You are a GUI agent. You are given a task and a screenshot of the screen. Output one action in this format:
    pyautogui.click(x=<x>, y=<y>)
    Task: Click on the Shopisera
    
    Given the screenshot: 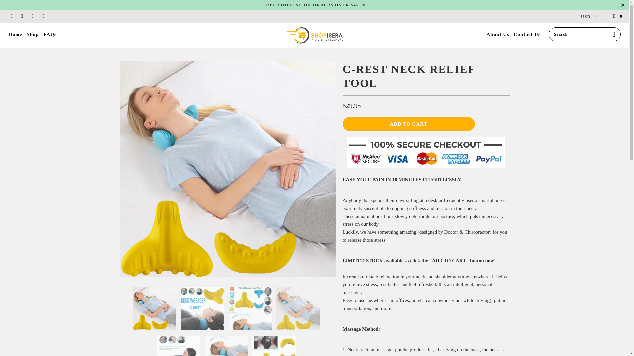 What is the action you would take?
    pyautogui.click(x=314, y=35)
    